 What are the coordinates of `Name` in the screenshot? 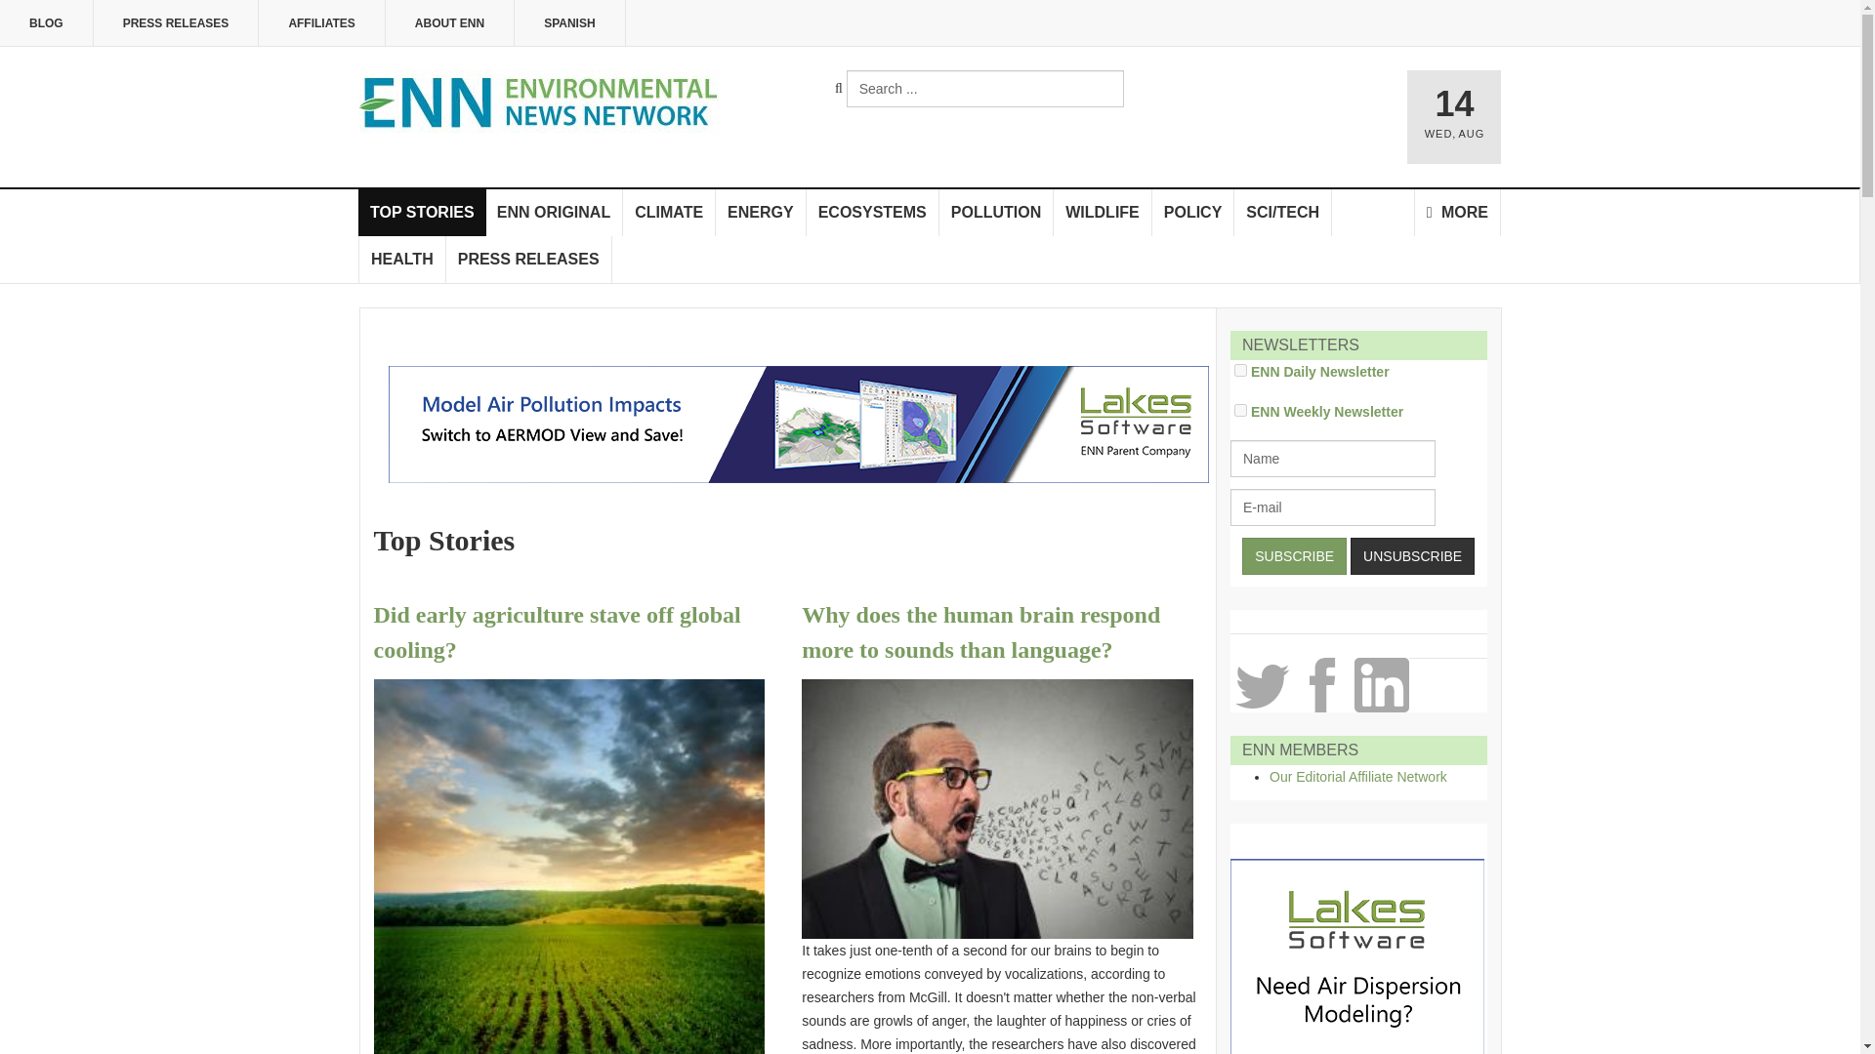 It's located at (1332, 459).